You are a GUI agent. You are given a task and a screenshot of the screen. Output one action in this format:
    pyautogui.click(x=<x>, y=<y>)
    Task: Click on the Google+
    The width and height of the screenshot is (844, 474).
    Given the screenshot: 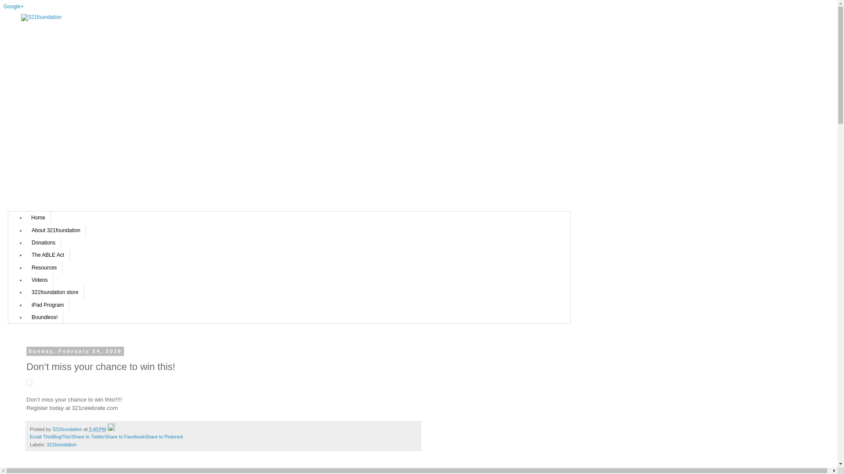 What is the action you would take?
    pyautogui.click(x=14, y=7)
    